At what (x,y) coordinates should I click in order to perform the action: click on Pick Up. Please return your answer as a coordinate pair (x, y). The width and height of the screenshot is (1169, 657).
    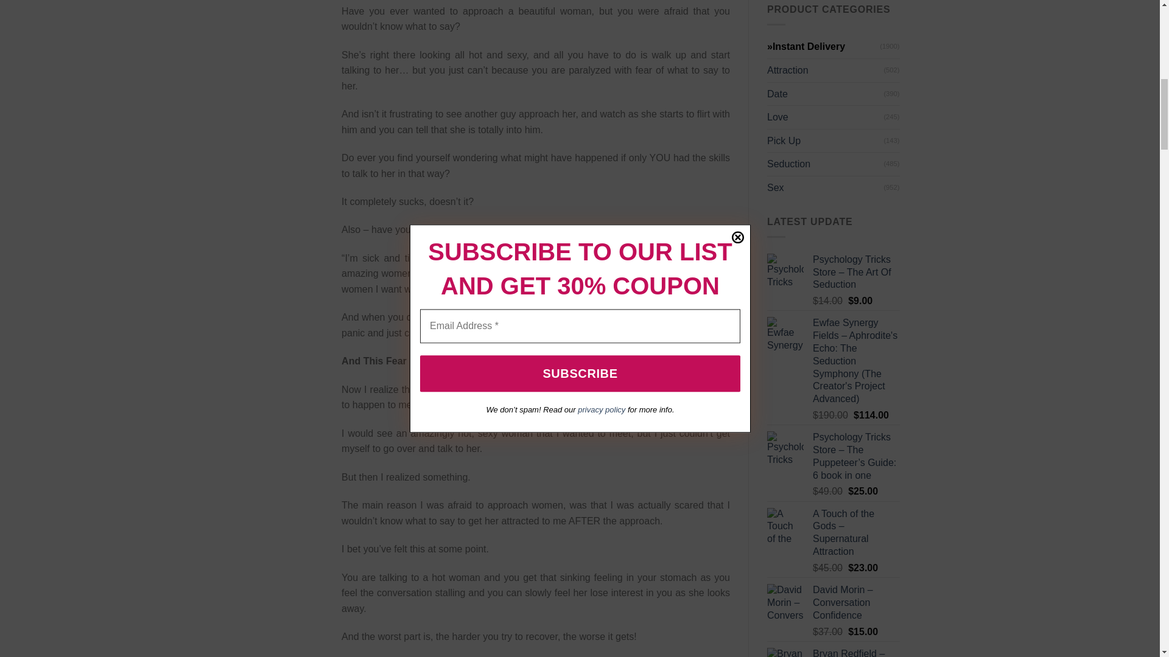
    Looking at the image, I should click on (825, 141).